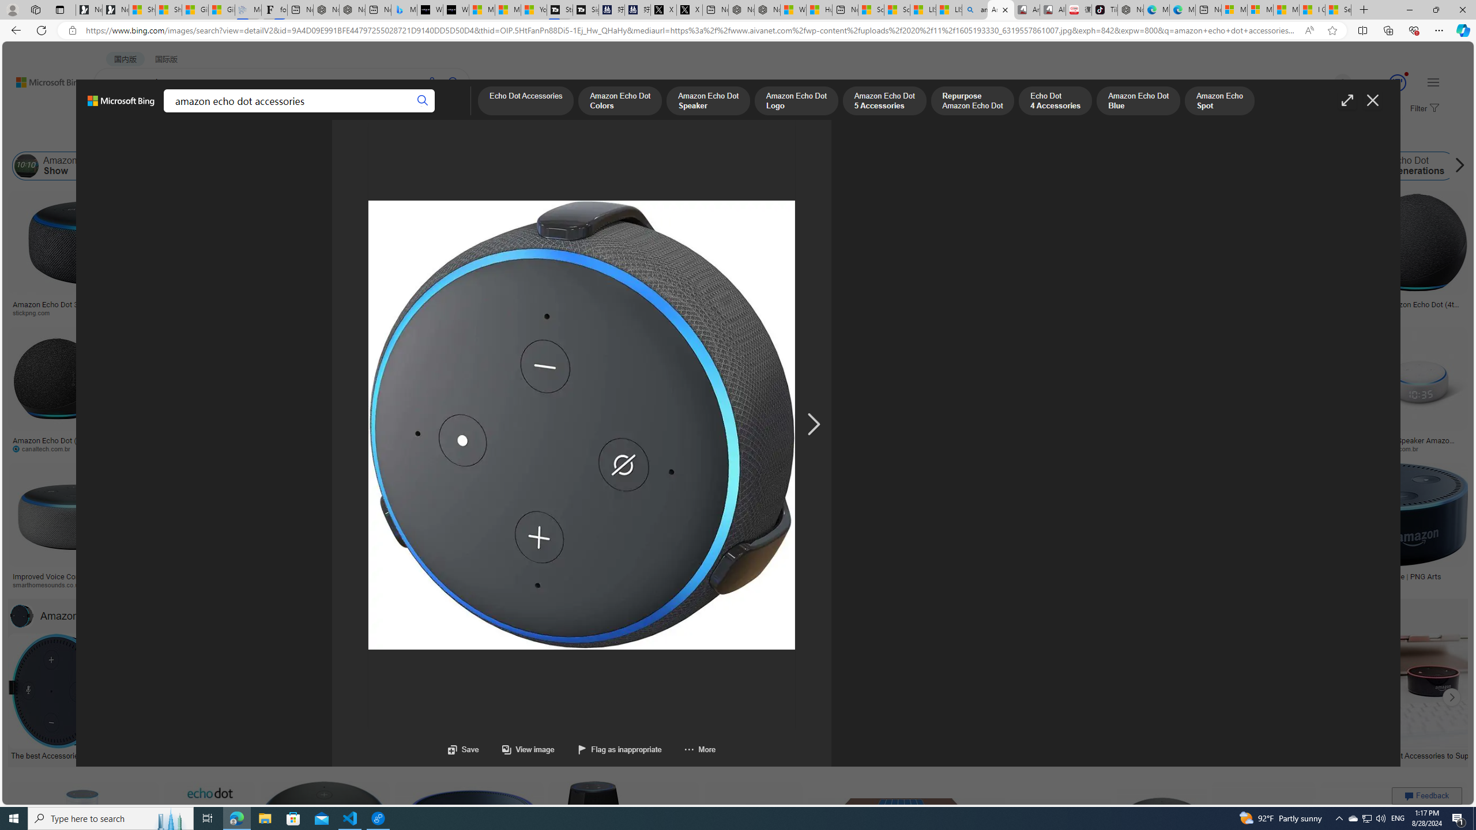  I want to click on smarthomesounds.co.uk, so click(52, 584).